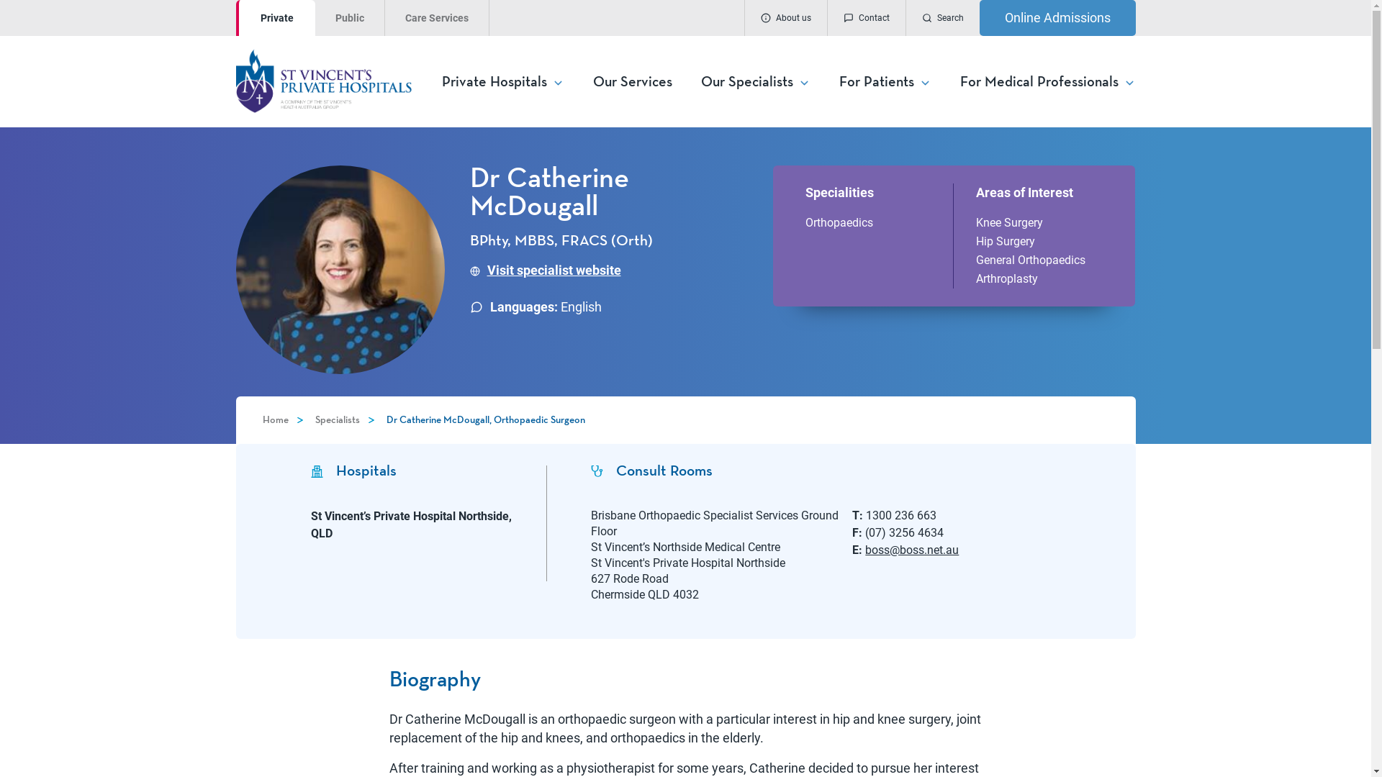  Describe the element at coordinates (338, 420) in the screenshot. I see `Specialists` at that location.